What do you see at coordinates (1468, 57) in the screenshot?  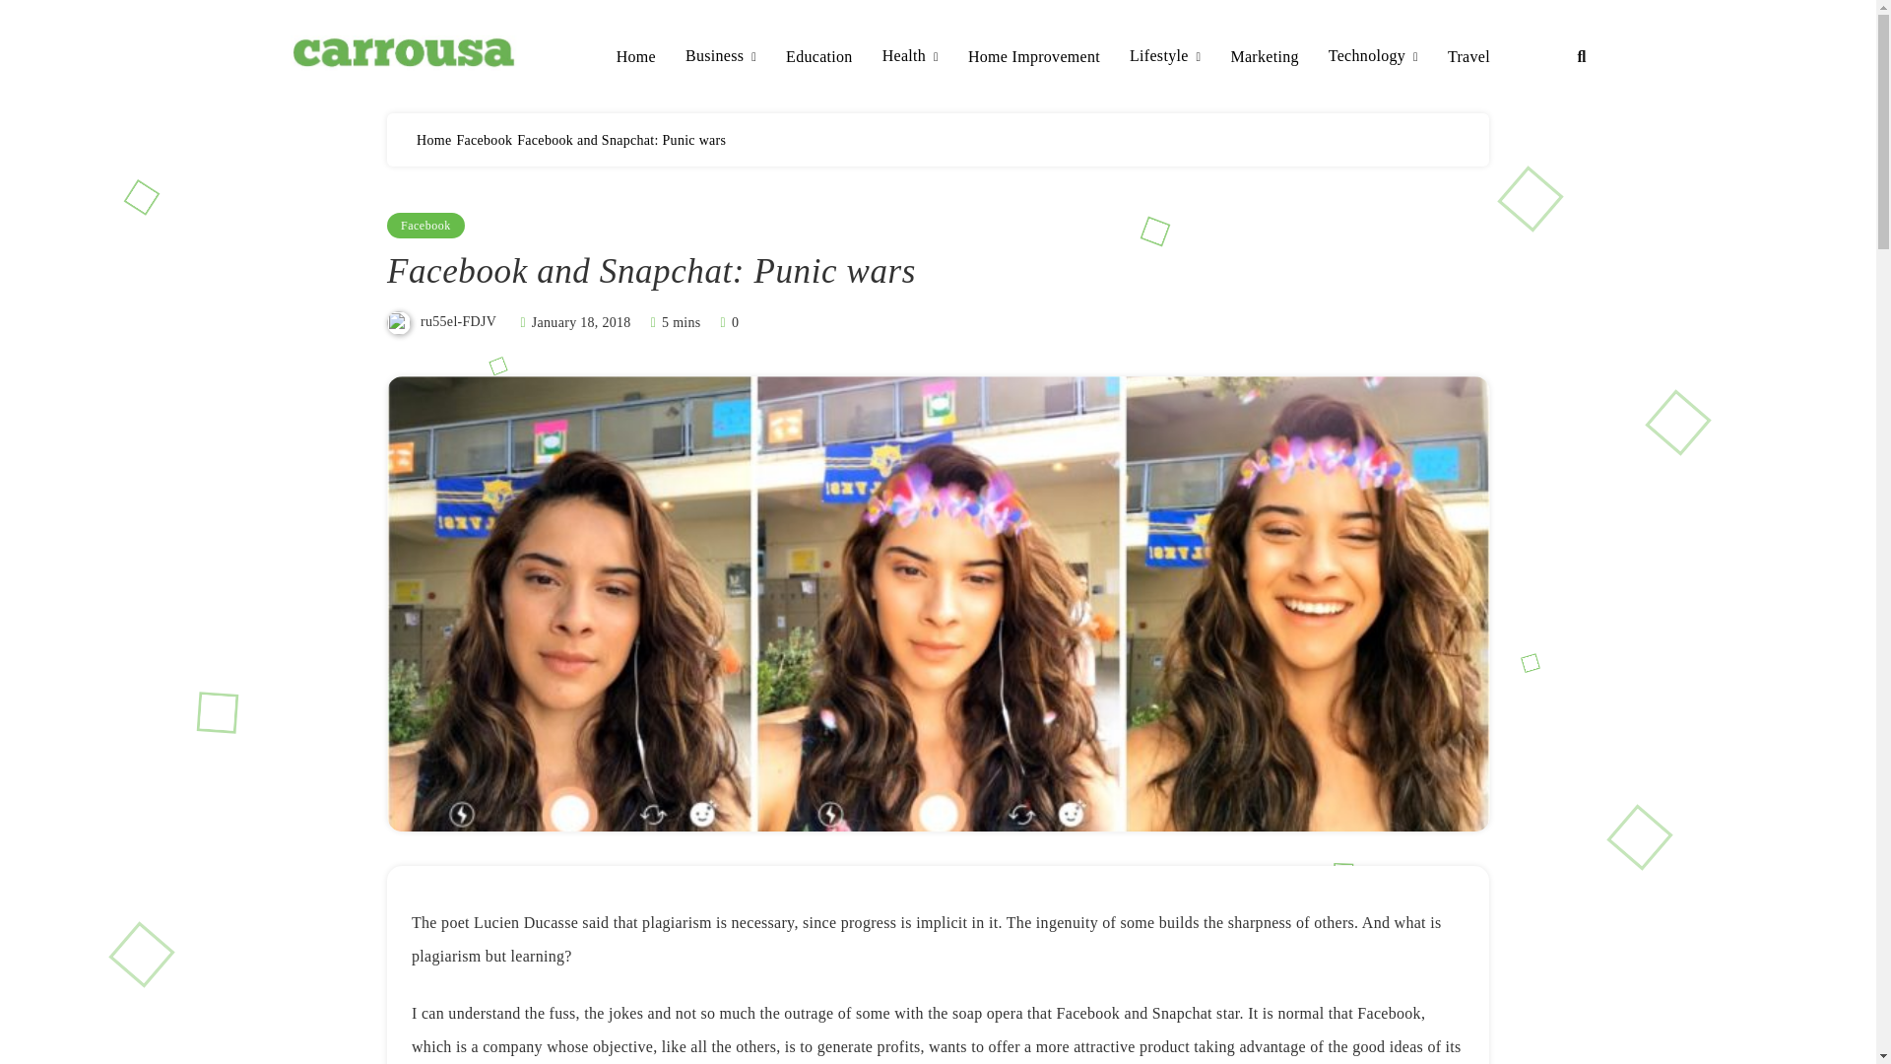 I see `Travel` at bounding box center [1468, 57].